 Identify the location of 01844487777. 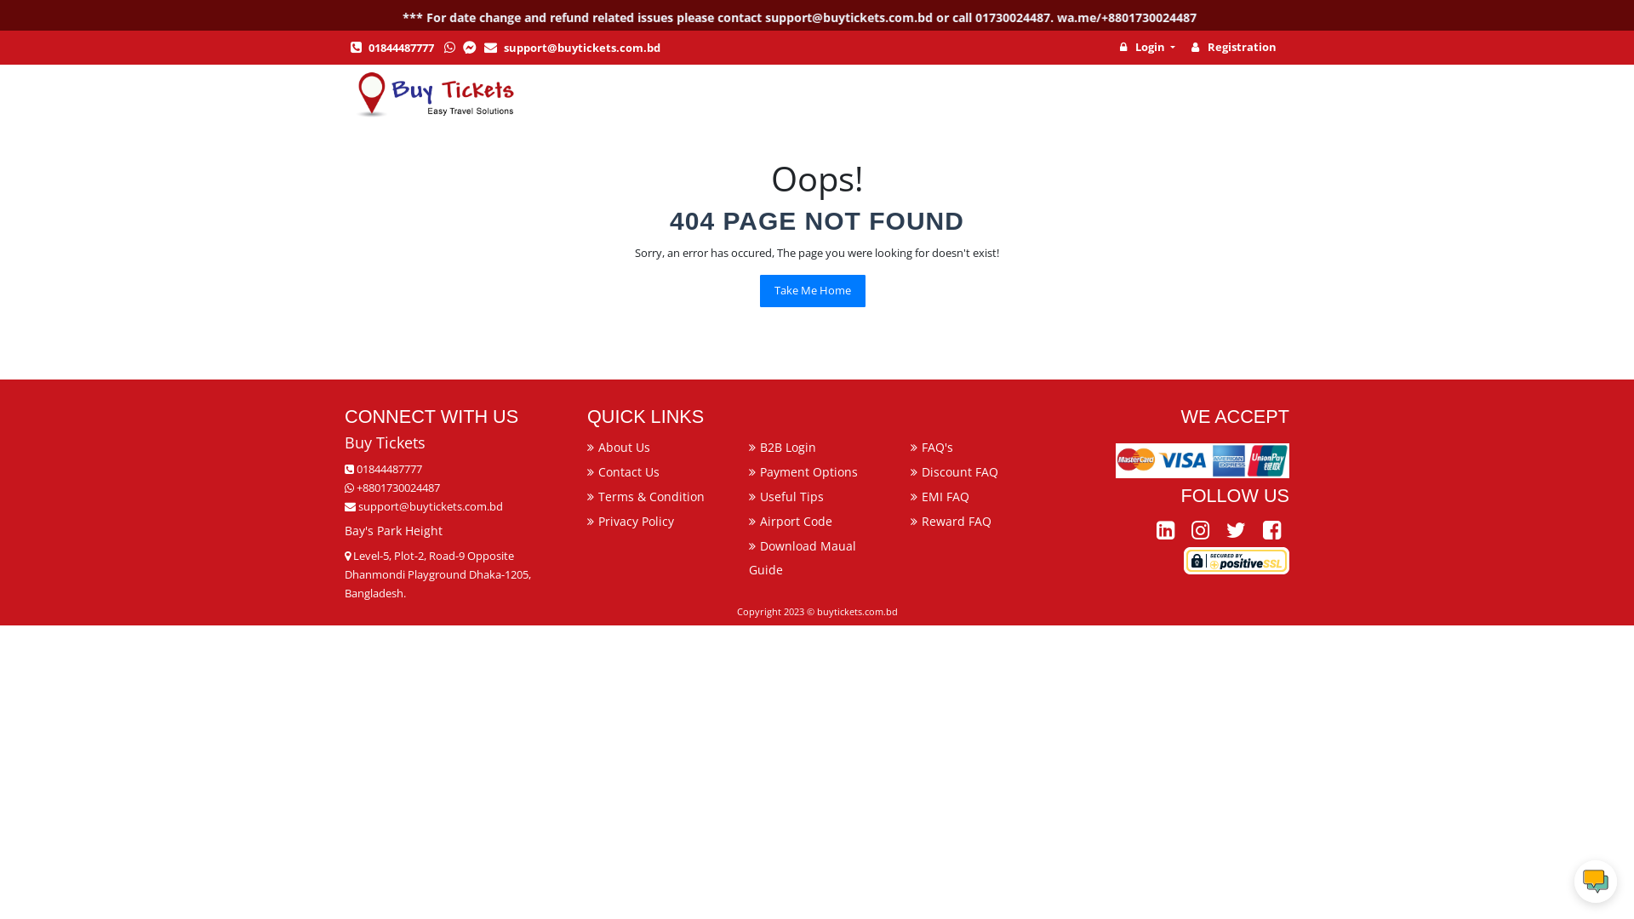
(391, 48).